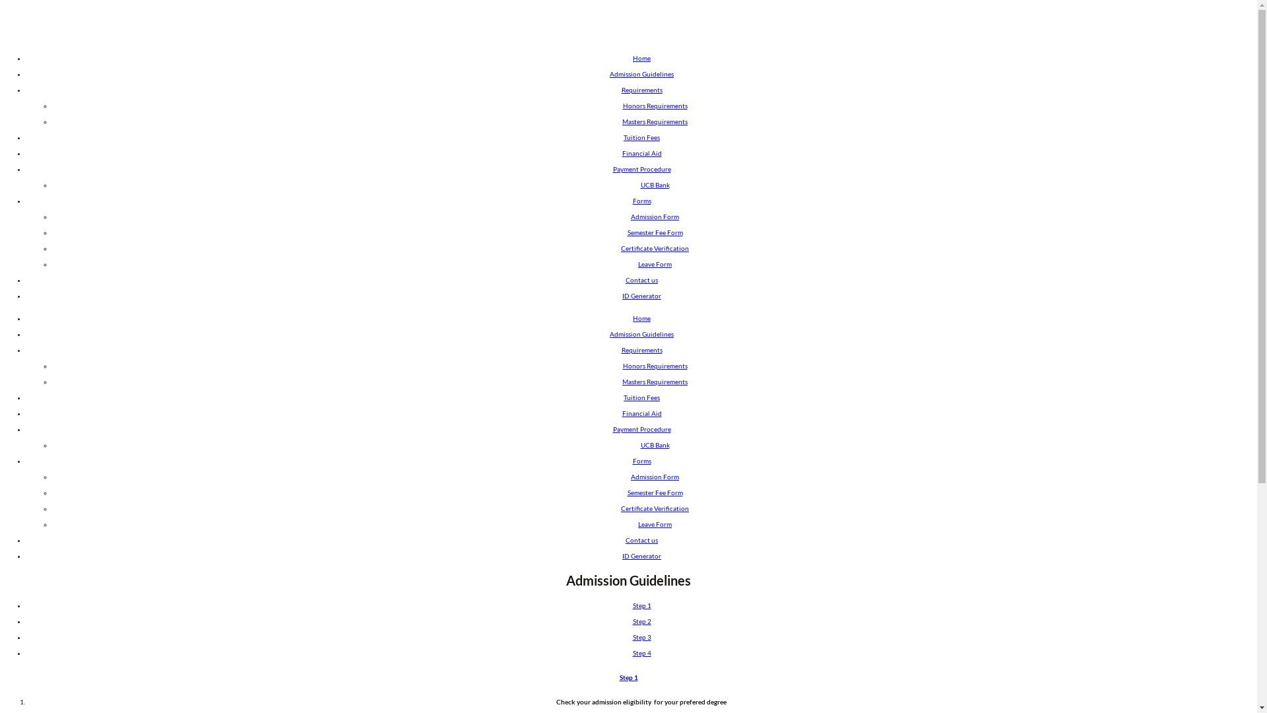 The width and height of the screenshot is (1267, 713). I want to click on Certificate Verification, so click(655, 248).